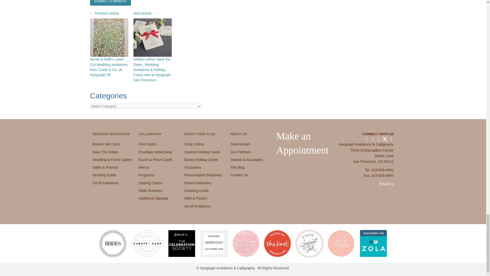 The width and height of the screenshot is (490, 276). I want to click on WEDDING INVITATIONS, so click(111, 134).